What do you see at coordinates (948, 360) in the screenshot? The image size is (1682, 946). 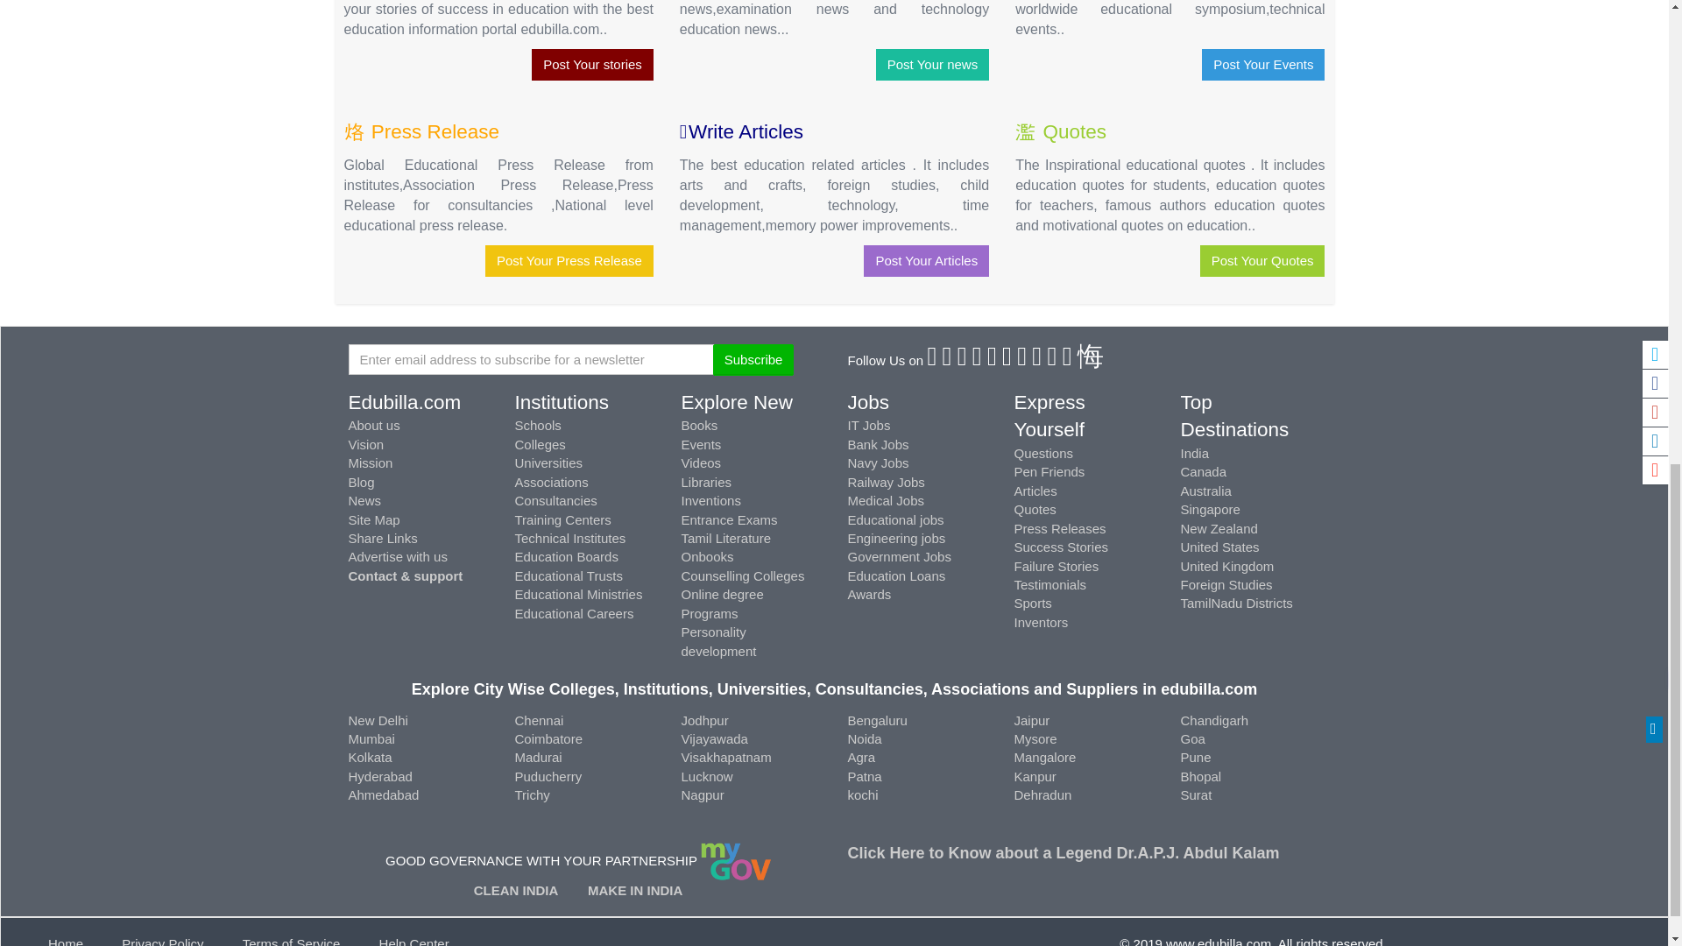 I see `Twitter` at bounding box center [948, 360].